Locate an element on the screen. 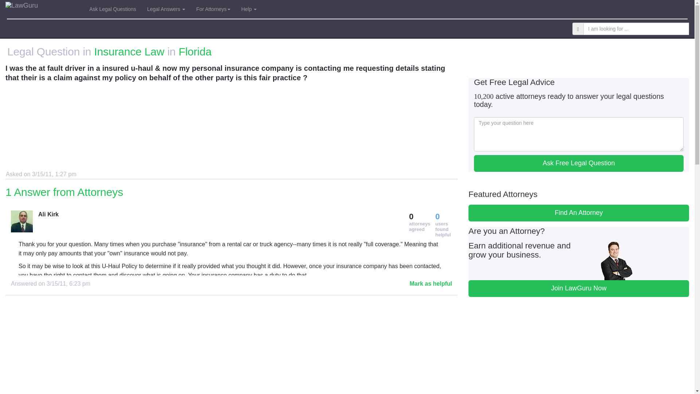  Help is located at coordinates (249, 9).